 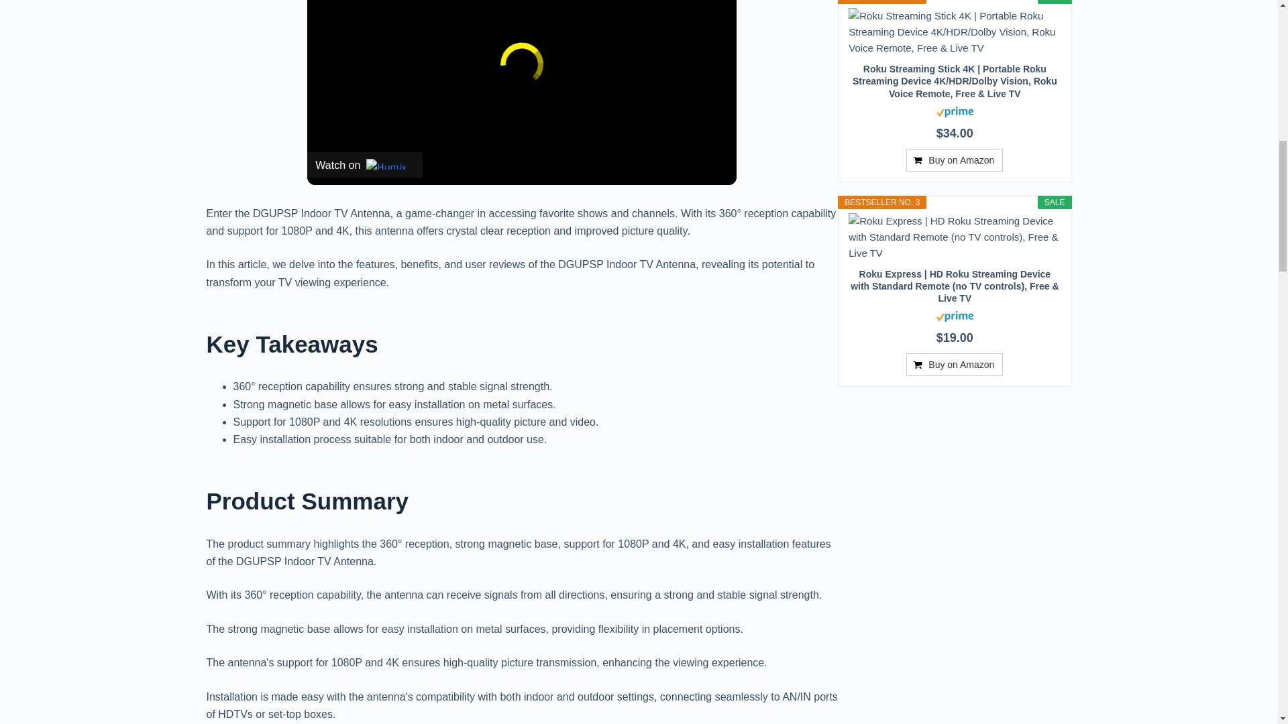 I want to click on Buy on Amazon, so click(x=955, y=365).